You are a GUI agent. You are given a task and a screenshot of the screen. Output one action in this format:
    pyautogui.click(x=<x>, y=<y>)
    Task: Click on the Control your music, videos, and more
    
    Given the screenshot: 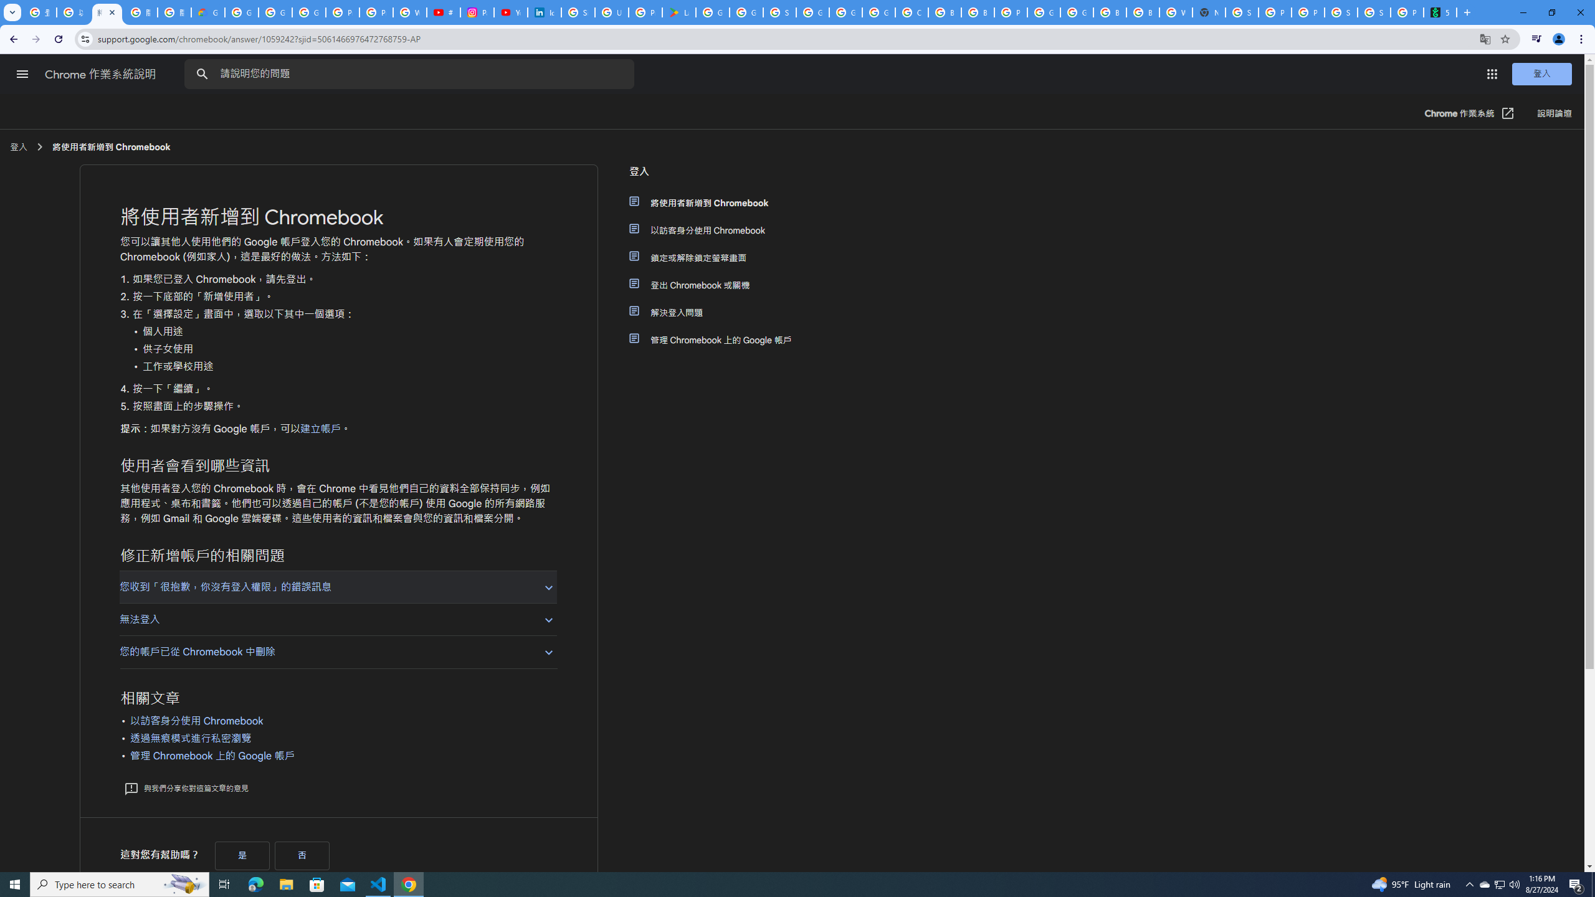 What is the action you would take?
    pyautogui.click(x=1536, y=39)
    